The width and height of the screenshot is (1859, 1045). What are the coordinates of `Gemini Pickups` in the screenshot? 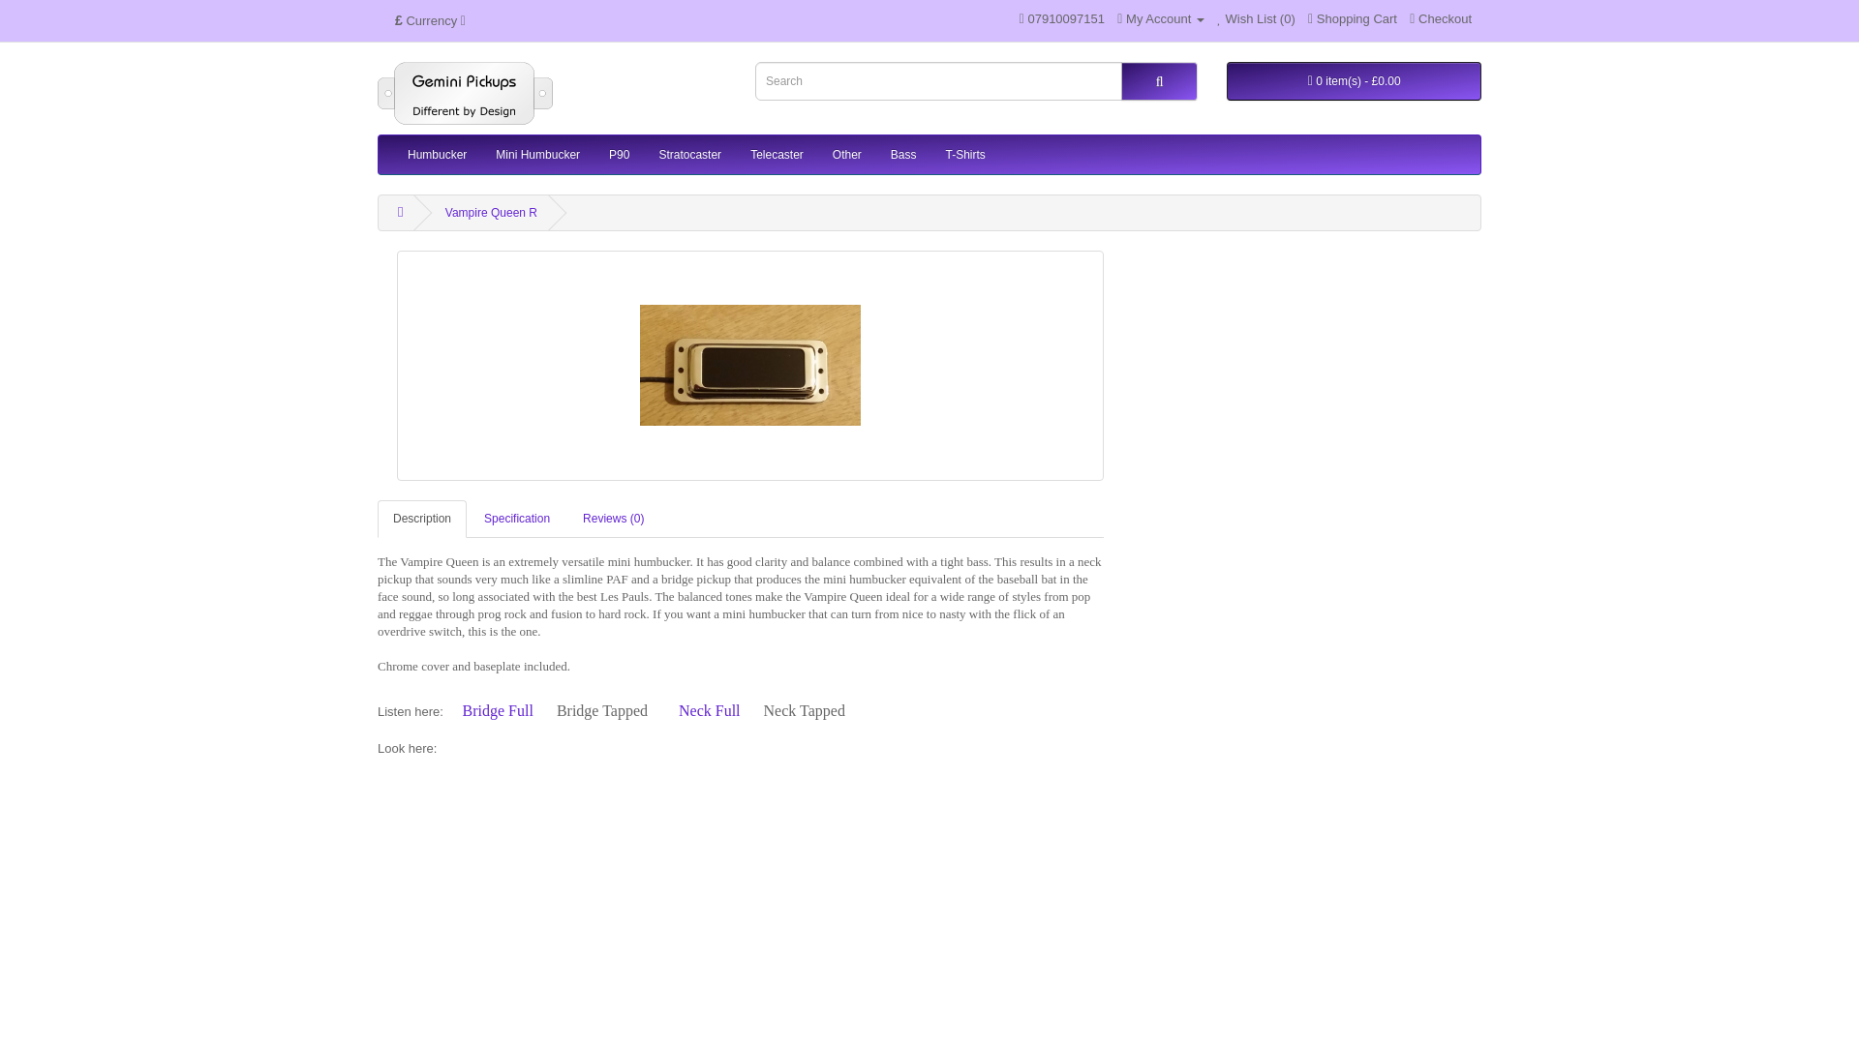 It's located at (465, 93).